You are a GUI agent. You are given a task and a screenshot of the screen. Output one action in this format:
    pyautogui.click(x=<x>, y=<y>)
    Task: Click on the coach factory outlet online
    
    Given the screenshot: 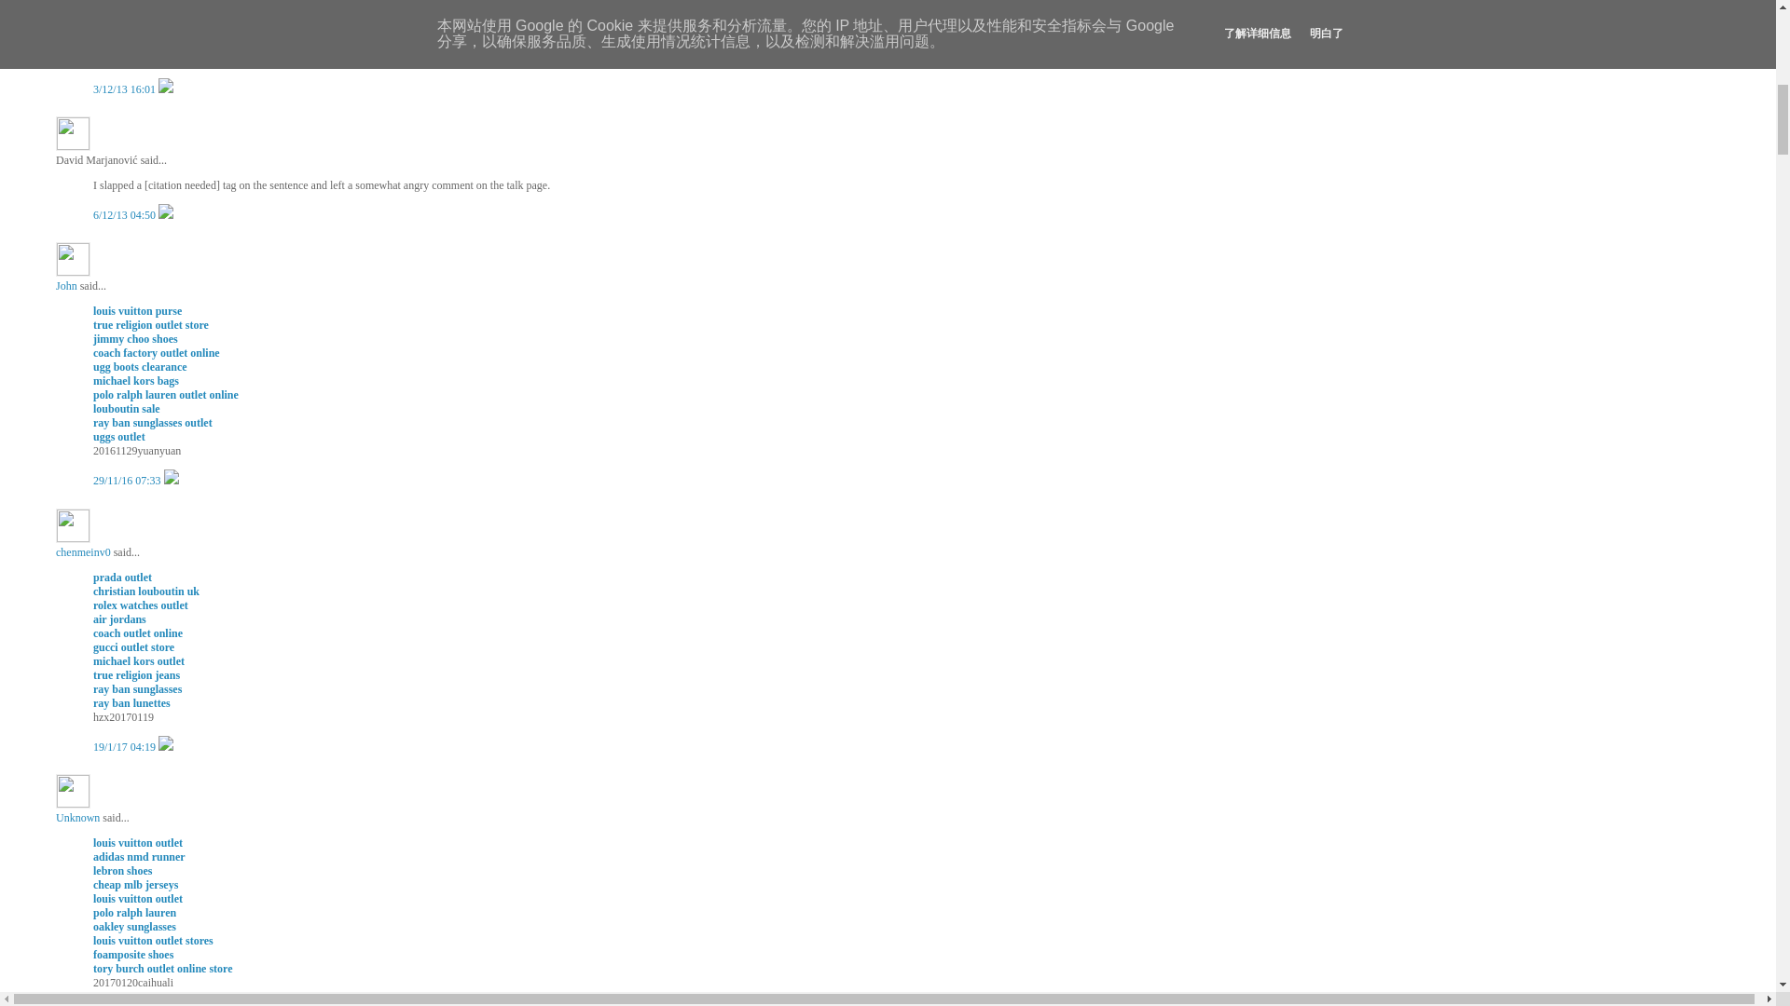 What is the action you would take?
    pyautogui.click(x=157, y=352)
    